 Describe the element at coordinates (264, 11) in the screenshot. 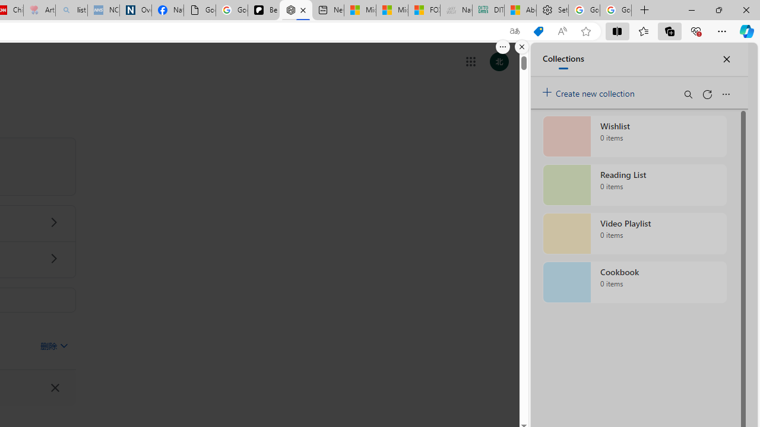

I see `Be Smart | creating Science videos | Patreon` at that location.